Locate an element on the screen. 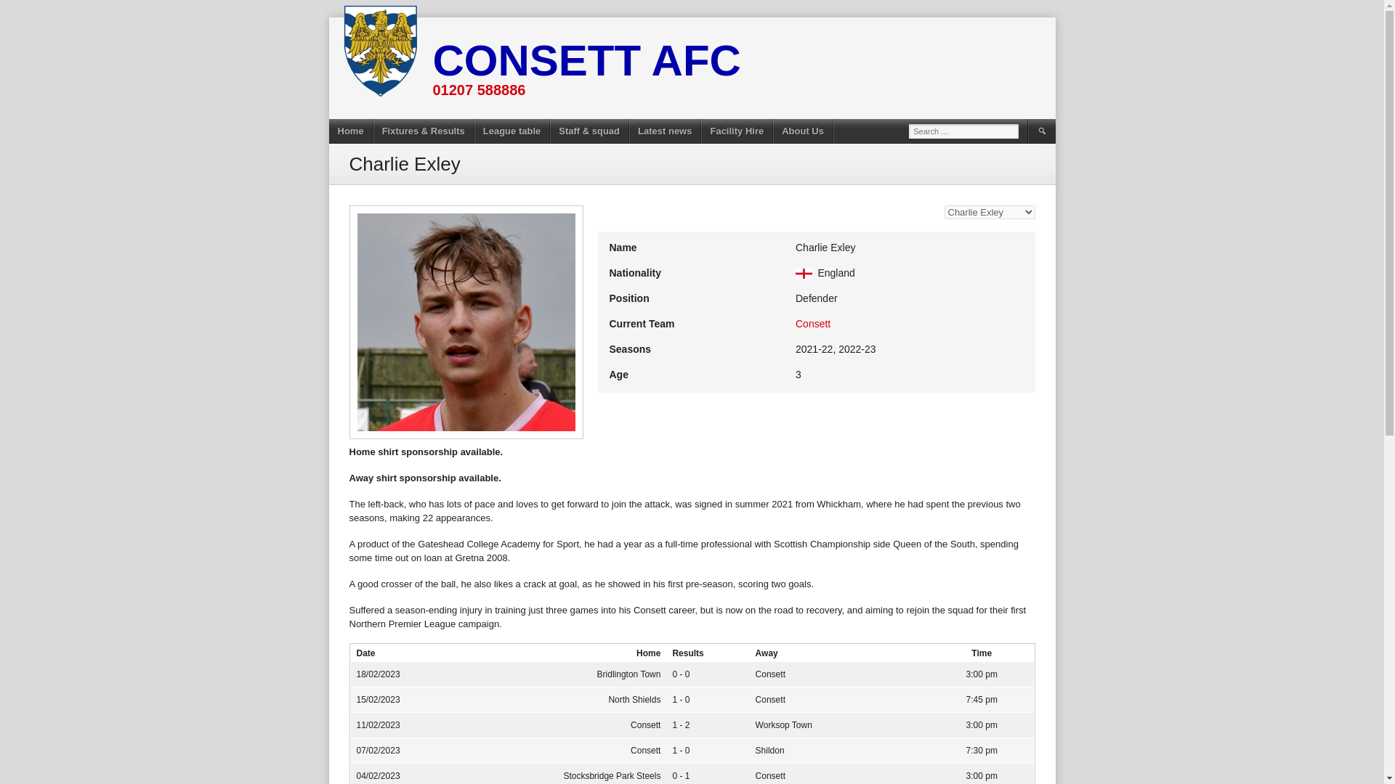 The height and width of the screenshot is (784, 1395). CONSETT AFC is located at coordinates (586, 60).